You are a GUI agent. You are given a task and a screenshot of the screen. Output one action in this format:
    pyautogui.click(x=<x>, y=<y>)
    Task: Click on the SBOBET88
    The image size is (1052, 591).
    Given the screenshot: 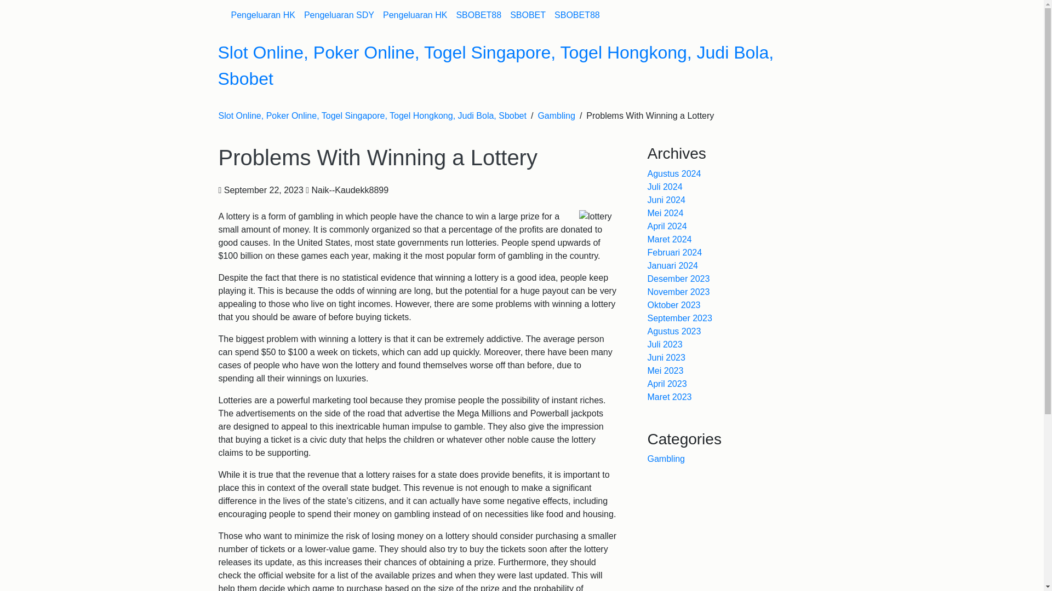 What is the action you would take?
    pyautogui.click(x=478, y=15)
    